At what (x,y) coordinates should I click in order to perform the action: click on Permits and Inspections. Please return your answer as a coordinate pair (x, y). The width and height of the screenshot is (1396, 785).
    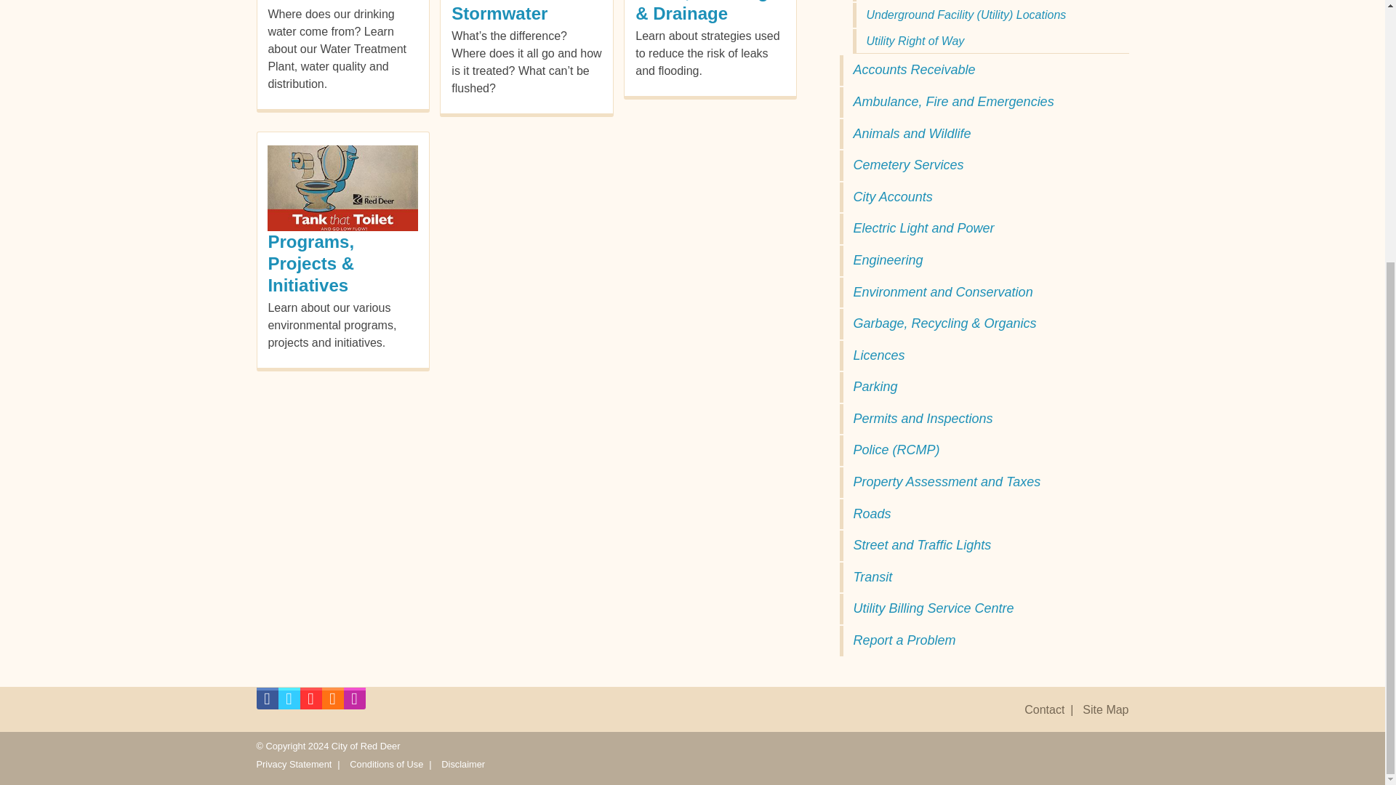
    Looking at the image, I should click on (983, 419).